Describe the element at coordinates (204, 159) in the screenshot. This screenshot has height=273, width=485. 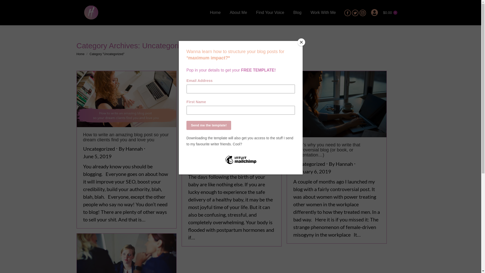
I see `Uncategorized` at that location.